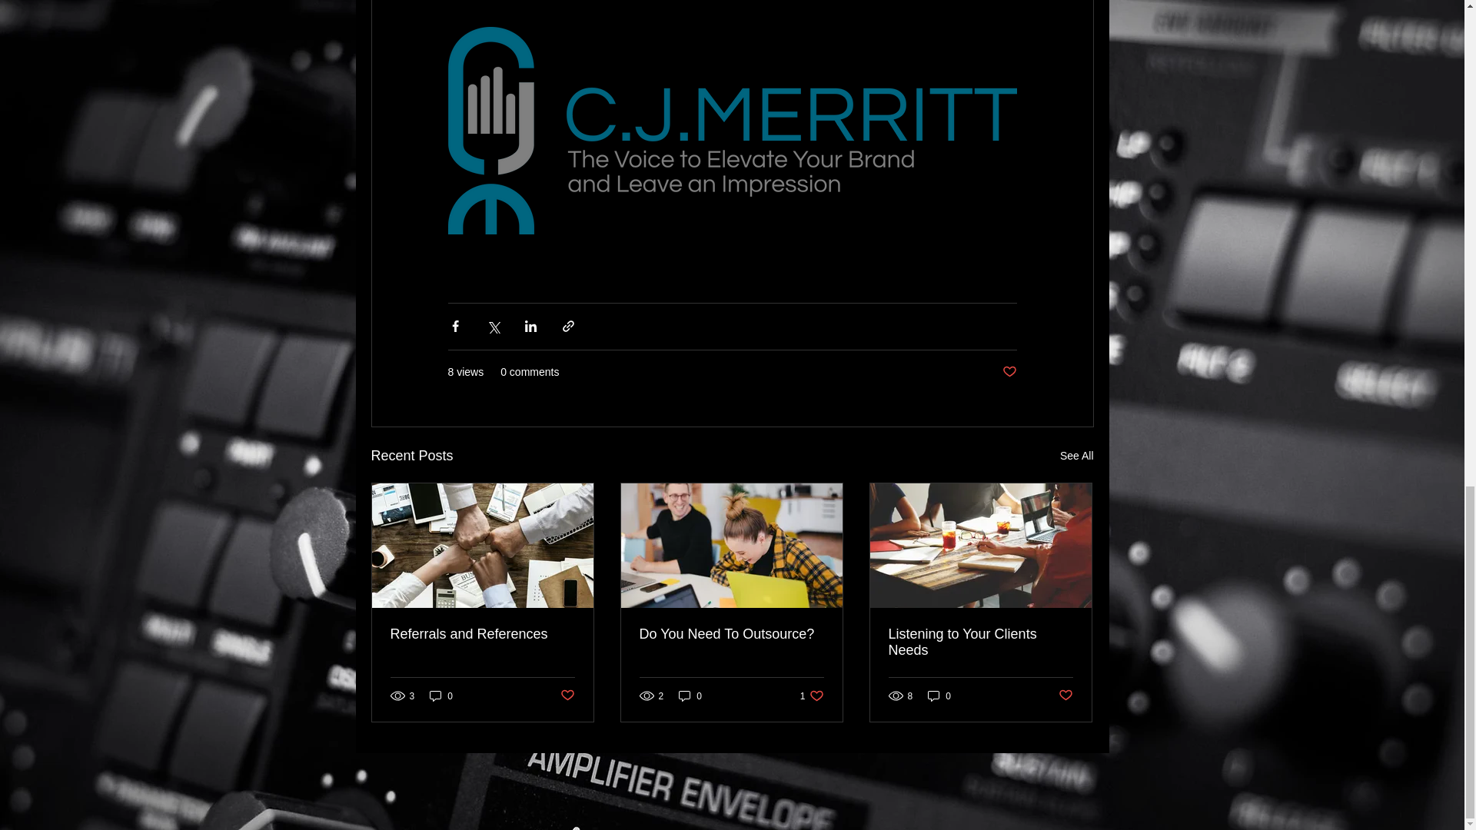 This screenshot has width=1476, height=830. Describe the element at coordinates (812, 696) in the screenshot. I see `See All` at that location.